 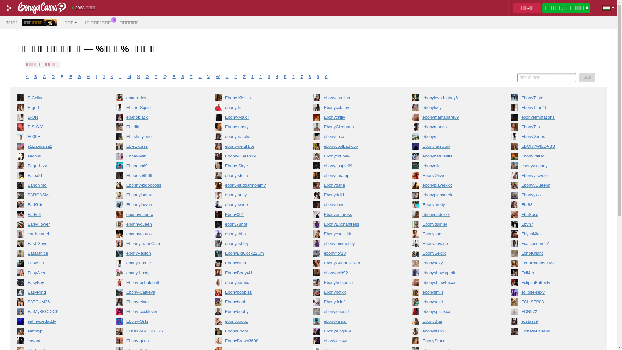 I want to click on EatMyBlGCOCK, so click(x=57, y=313).